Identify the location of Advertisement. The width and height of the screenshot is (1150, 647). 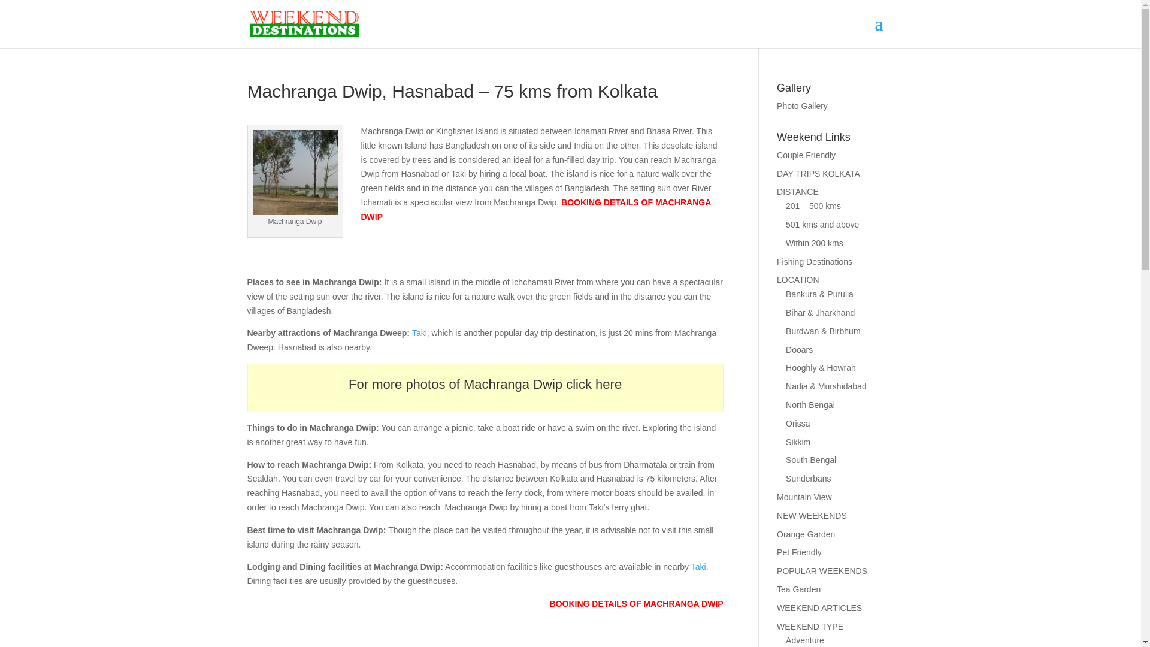
(387, 266).